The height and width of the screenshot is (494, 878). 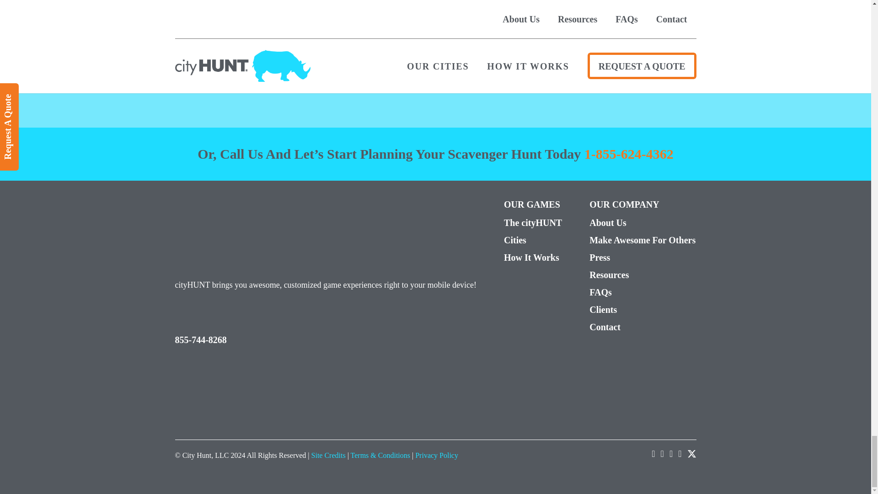 I want to click on About Us, so click(x=642, y=223).